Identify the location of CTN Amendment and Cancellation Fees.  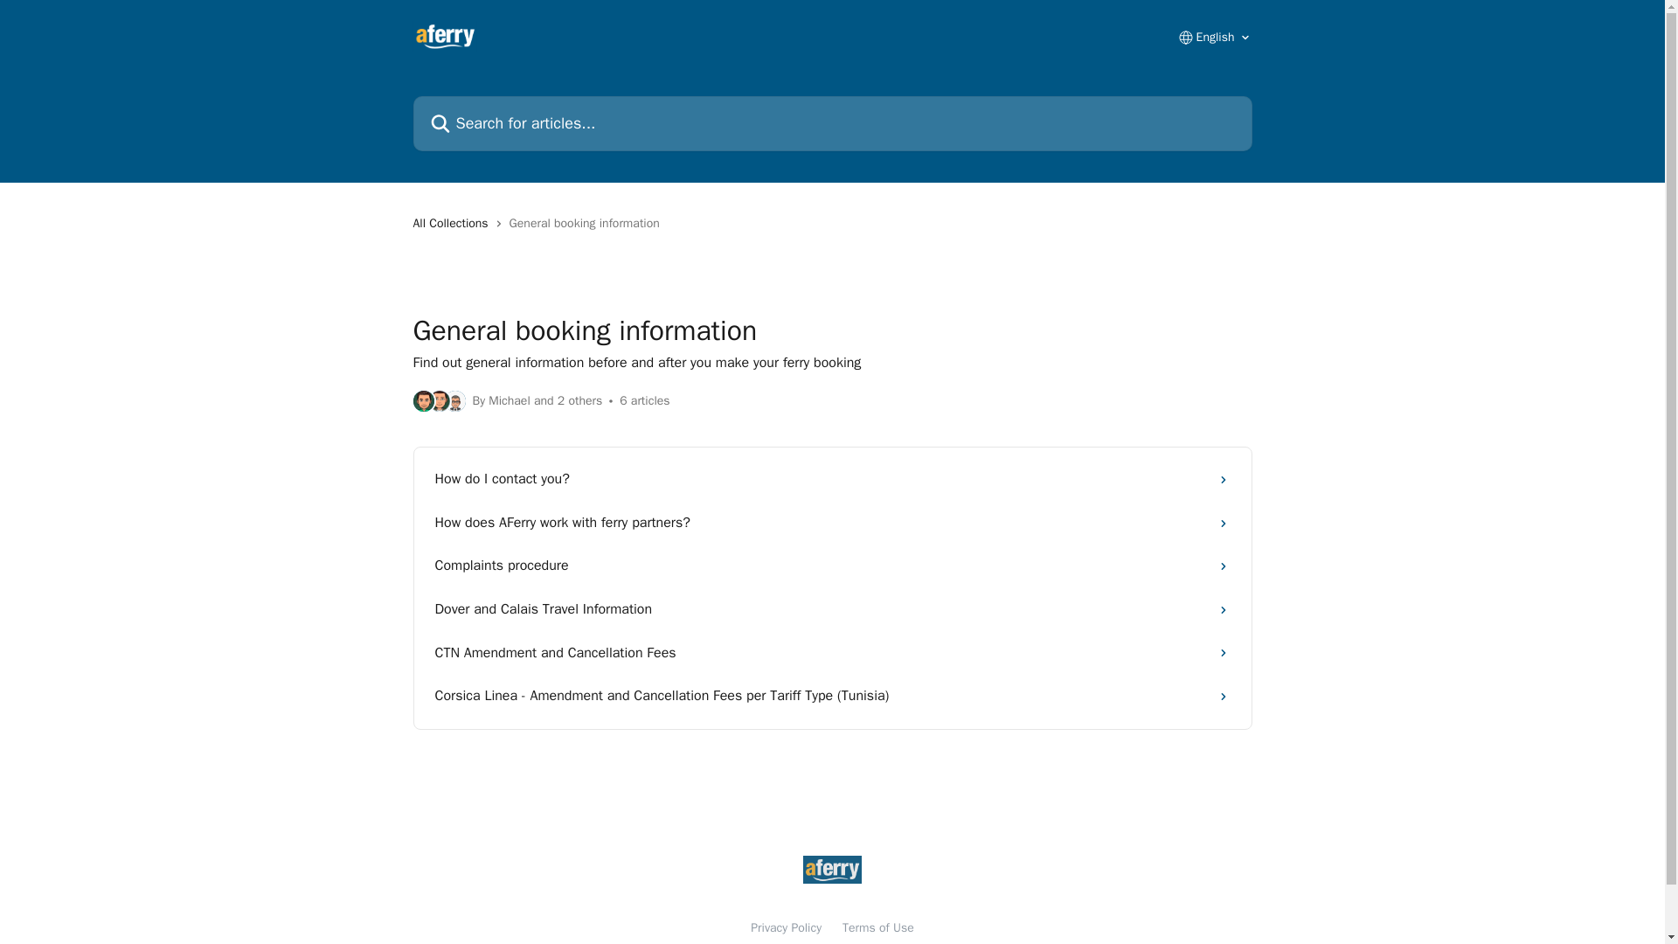
(832, 654).